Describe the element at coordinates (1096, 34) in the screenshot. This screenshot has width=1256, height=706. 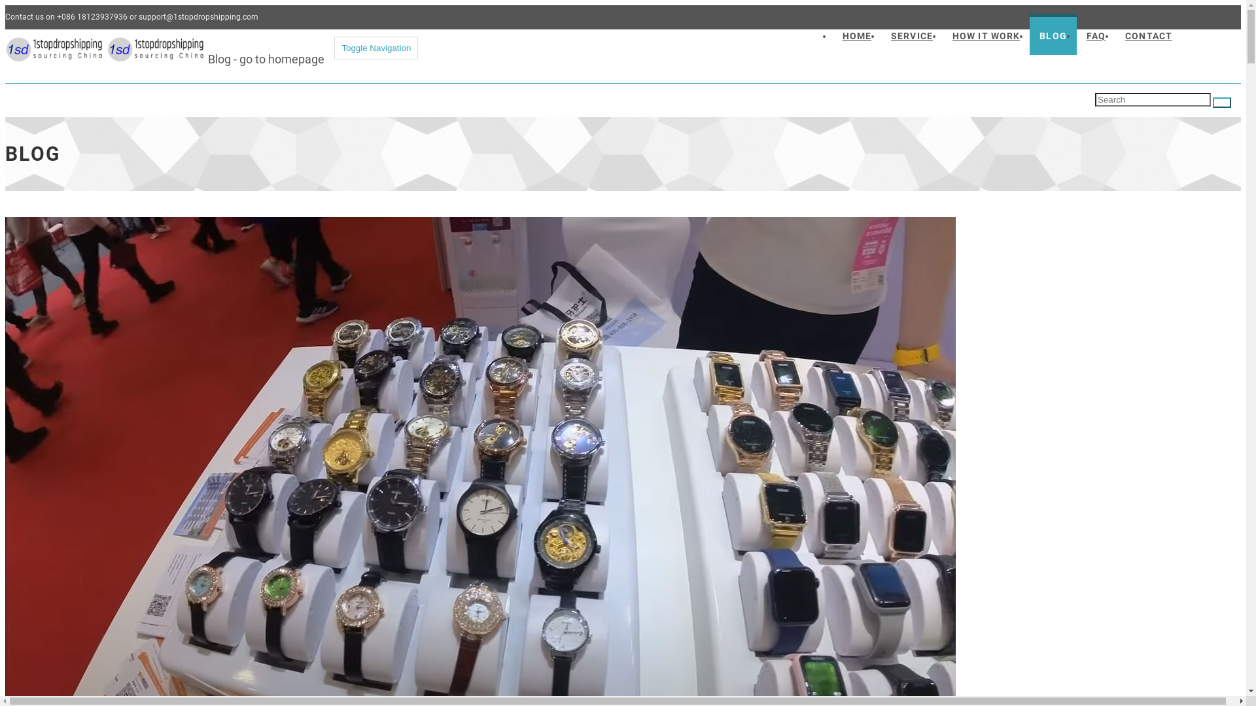
I see `FAQ` at that location.